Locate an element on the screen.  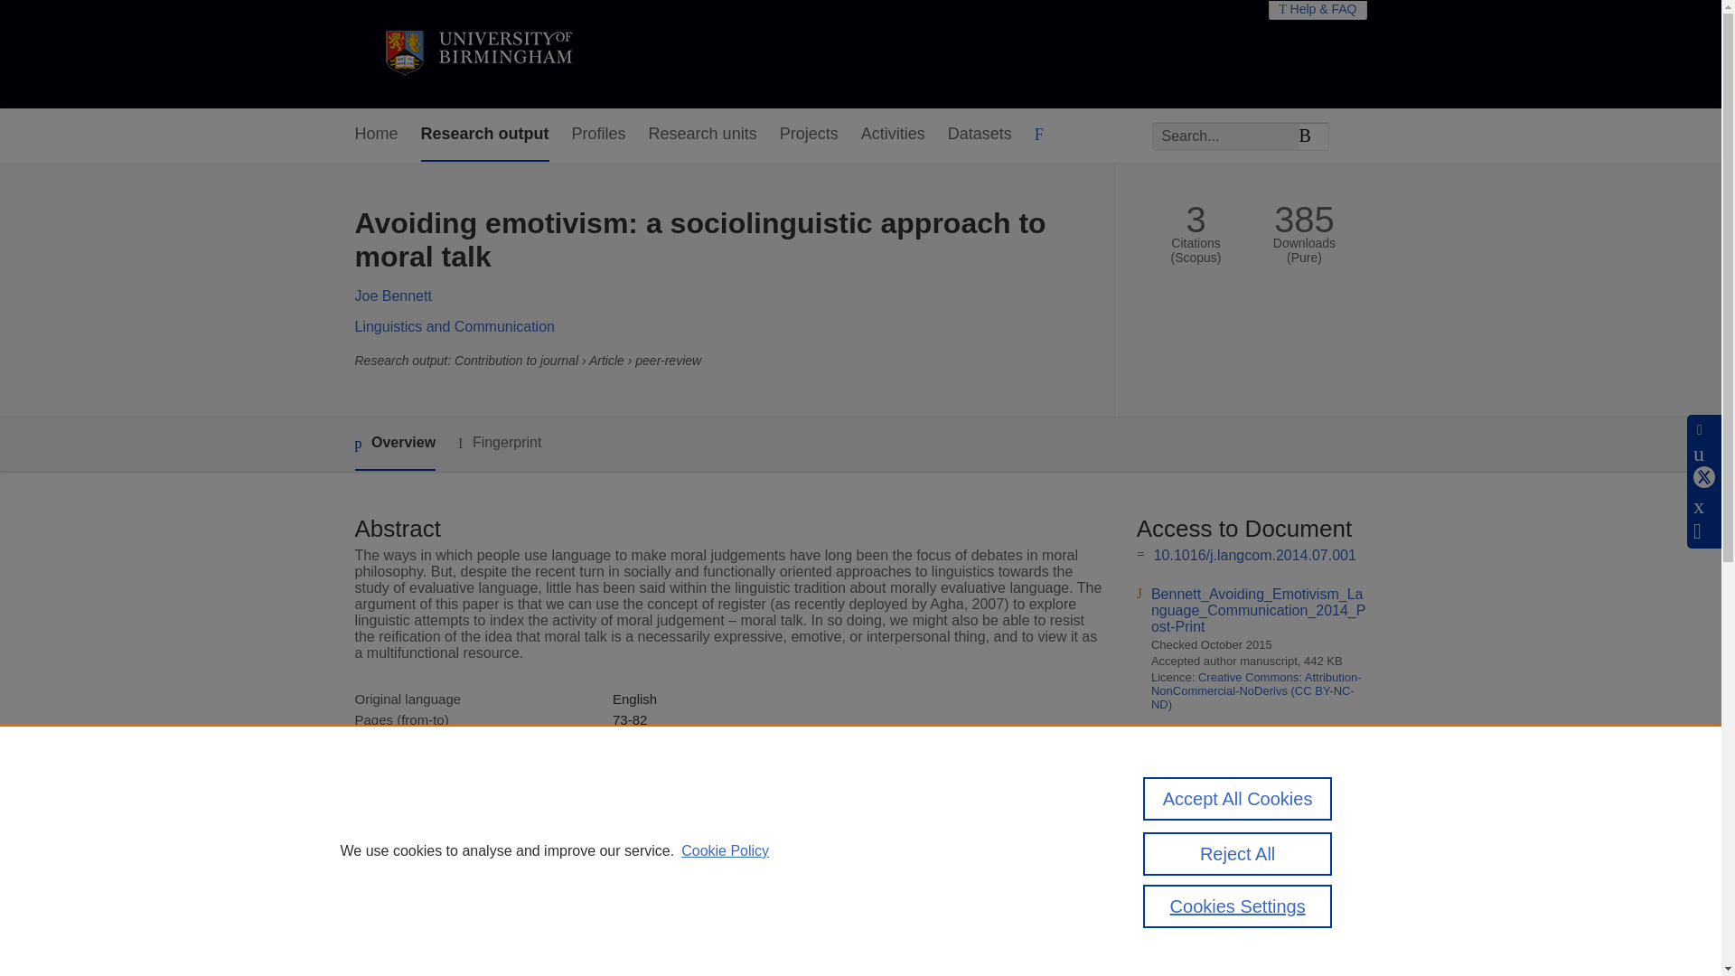
Profiles is located at coordinates (599, 135).